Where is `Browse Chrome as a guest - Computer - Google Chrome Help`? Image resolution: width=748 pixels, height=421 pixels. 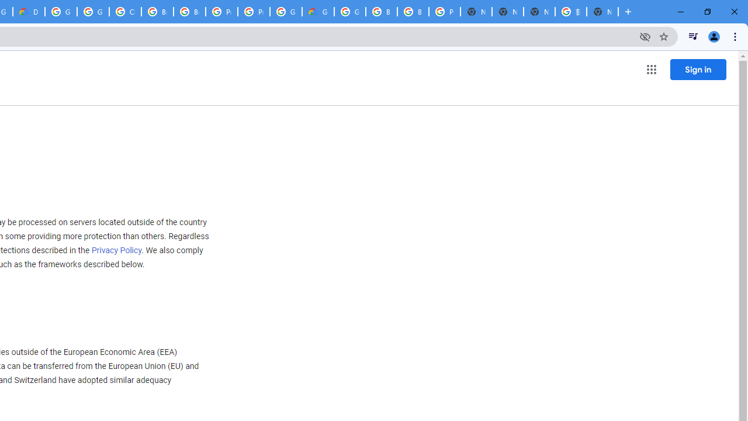 Browse Chrome as a guest - Computer - Google Chrome Help is located at coordinates (157, 12).